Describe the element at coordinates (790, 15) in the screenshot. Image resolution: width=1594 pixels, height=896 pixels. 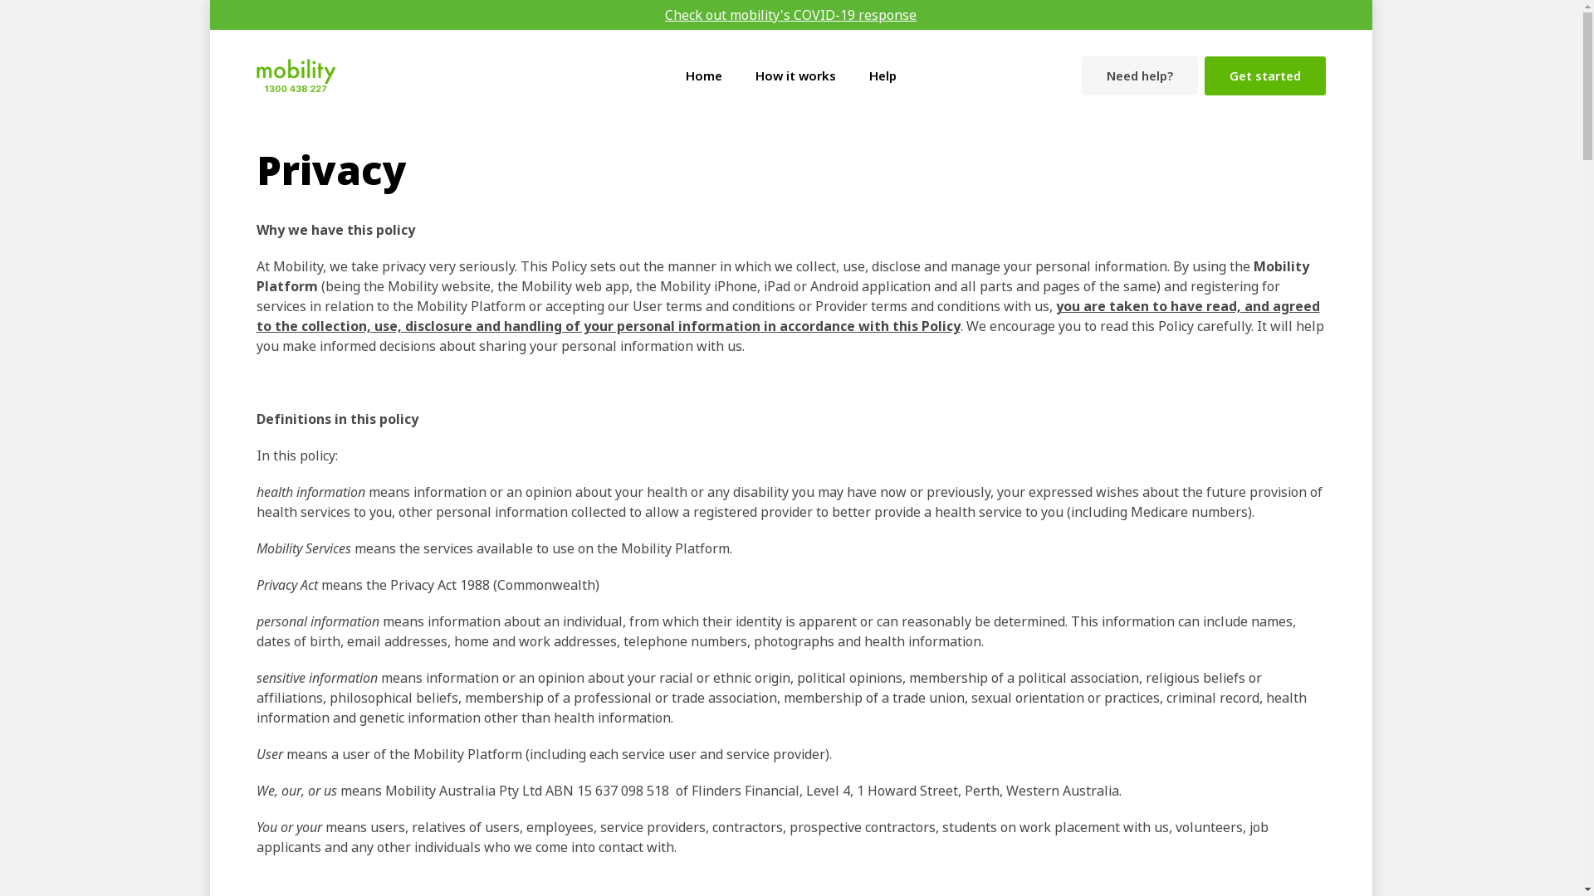
I see `Check out mobility's COVID-19 response` at that location.